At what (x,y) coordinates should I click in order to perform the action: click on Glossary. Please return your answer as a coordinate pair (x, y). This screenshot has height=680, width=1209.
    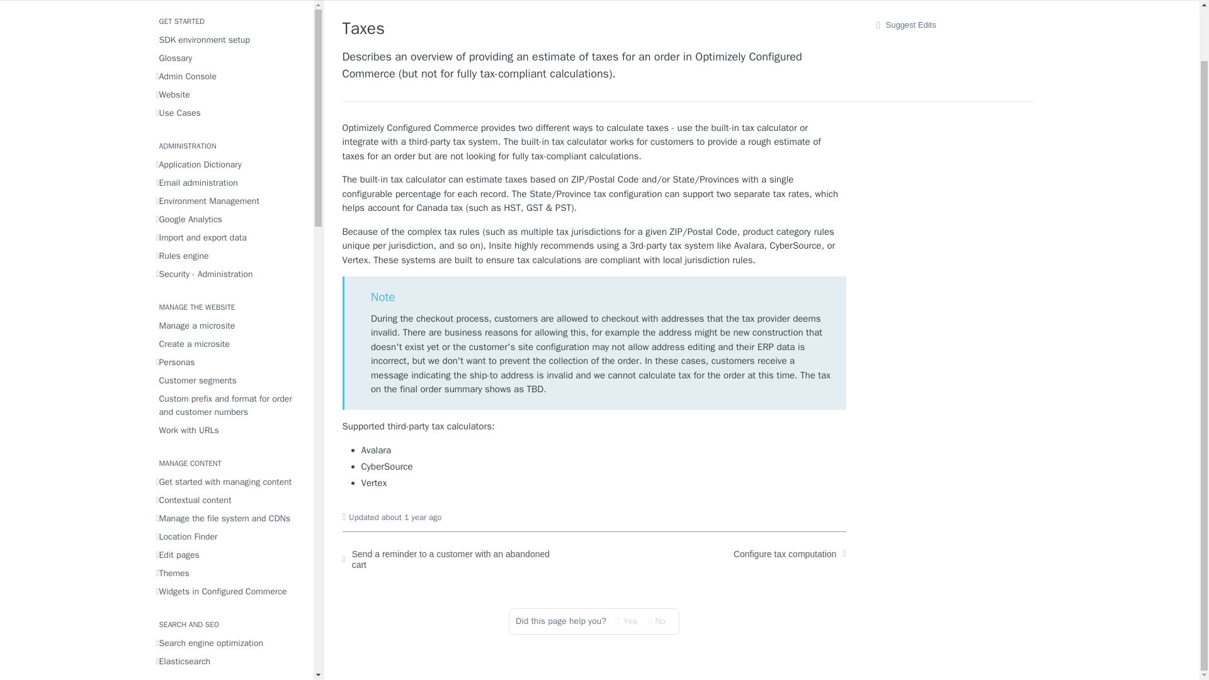
    Looking at the image, I should click on (230, 58).